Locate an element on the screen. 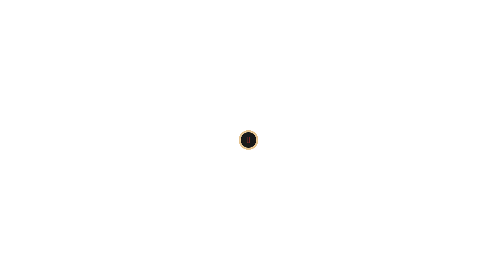 Image resolution: width=497 pixels, height=280 pixels. PAYMENT CONFIRMATION is located at coordinates (161, 79).